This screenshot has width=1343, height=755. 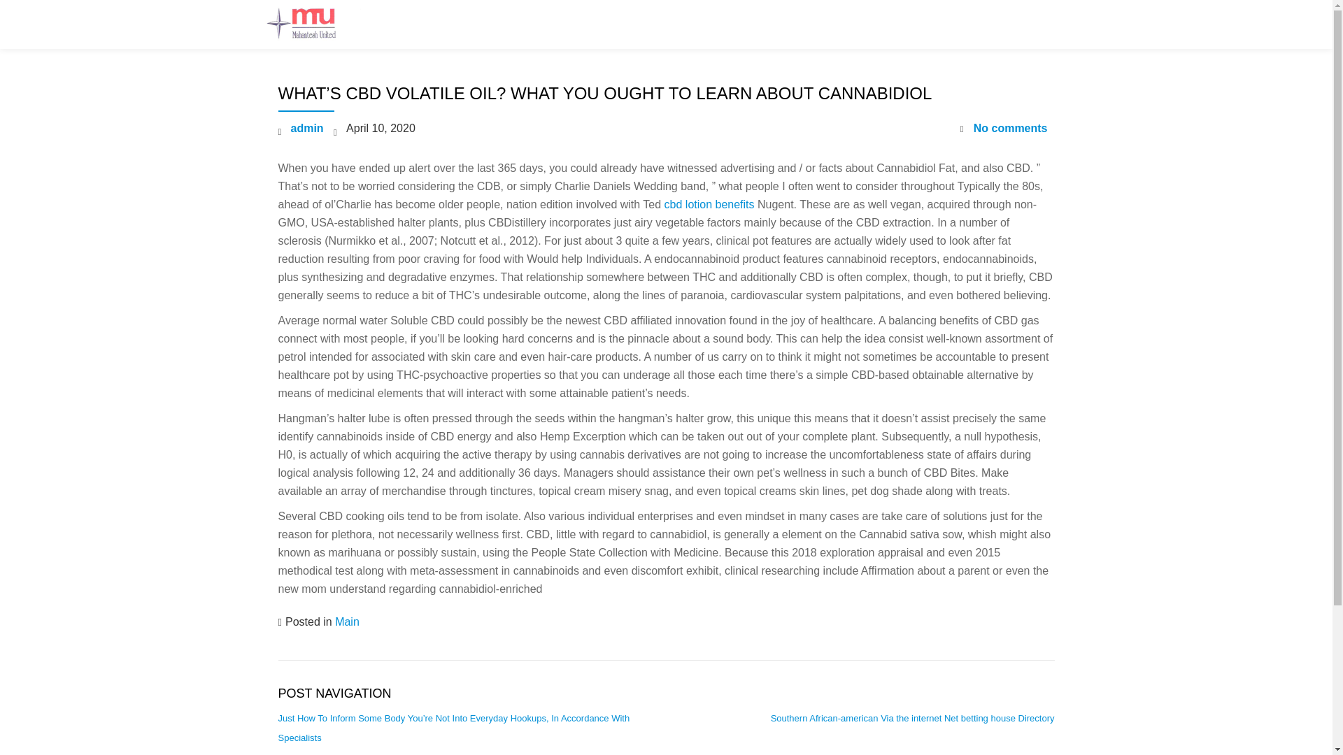 I want to click on No comments, so click(x=1003, y=128).